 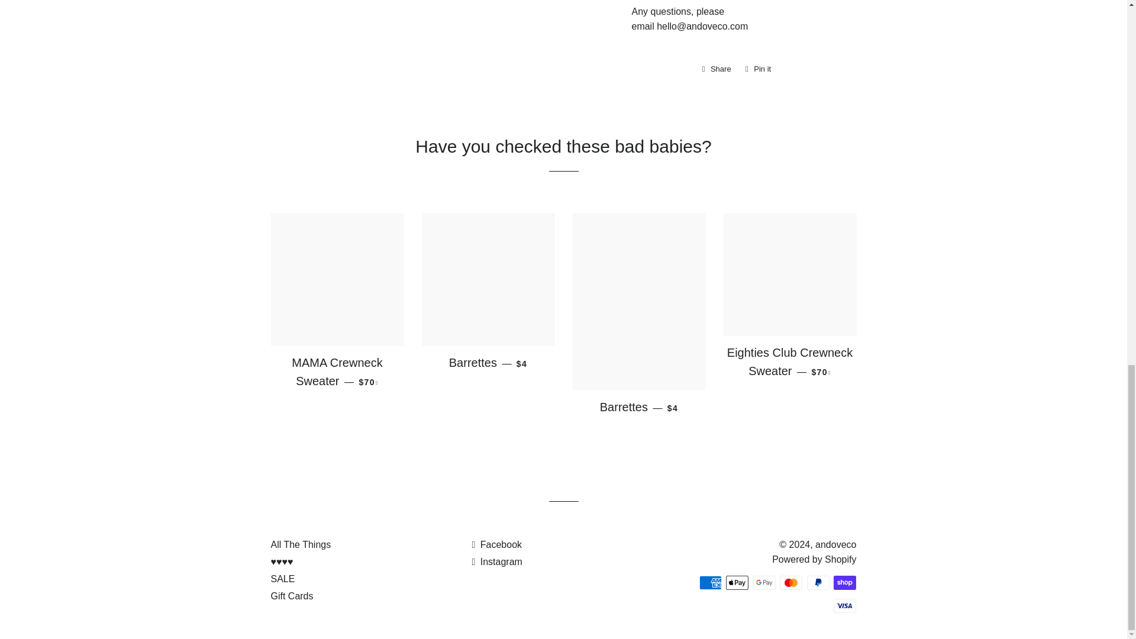 I want to click on PayPal, so click(x=818, y=582).